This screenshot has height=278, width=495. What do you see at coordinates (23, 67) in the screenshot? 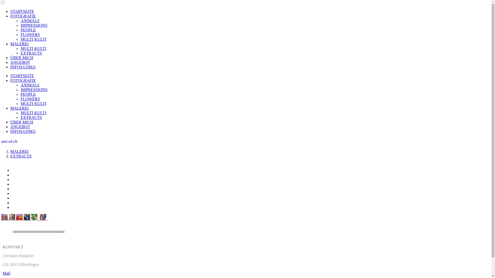
I see `INFOS/LINKS` at bounding box center [23, 67].